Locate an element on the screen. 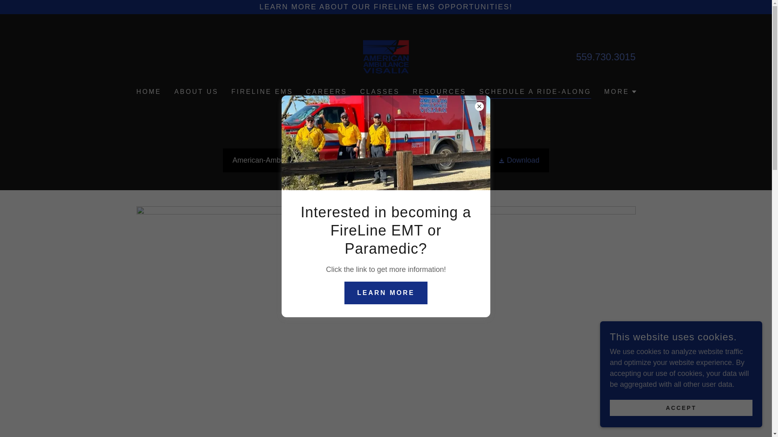  CLASSES is located at coordinates (380, 92).